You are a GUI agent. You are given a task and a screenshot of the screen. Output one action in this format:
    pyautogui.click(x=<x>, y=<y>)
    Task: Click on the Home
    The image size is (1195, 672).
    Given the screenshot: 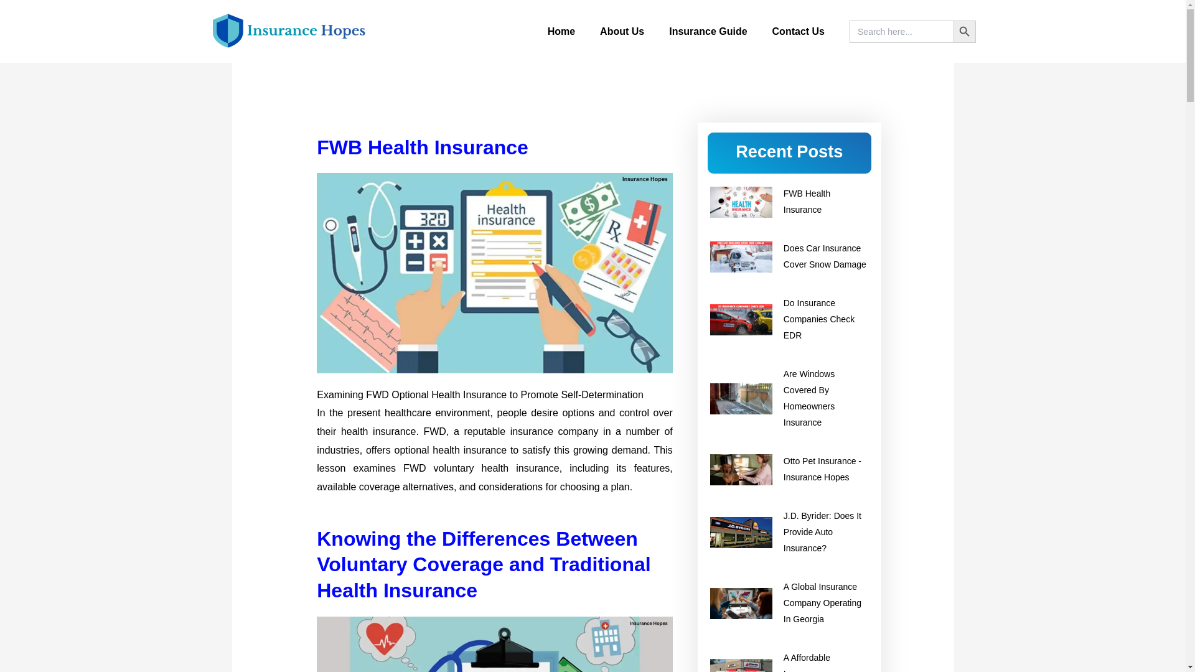 What is the action you would take?
    pyautogui.click(x=561, y=32)
    